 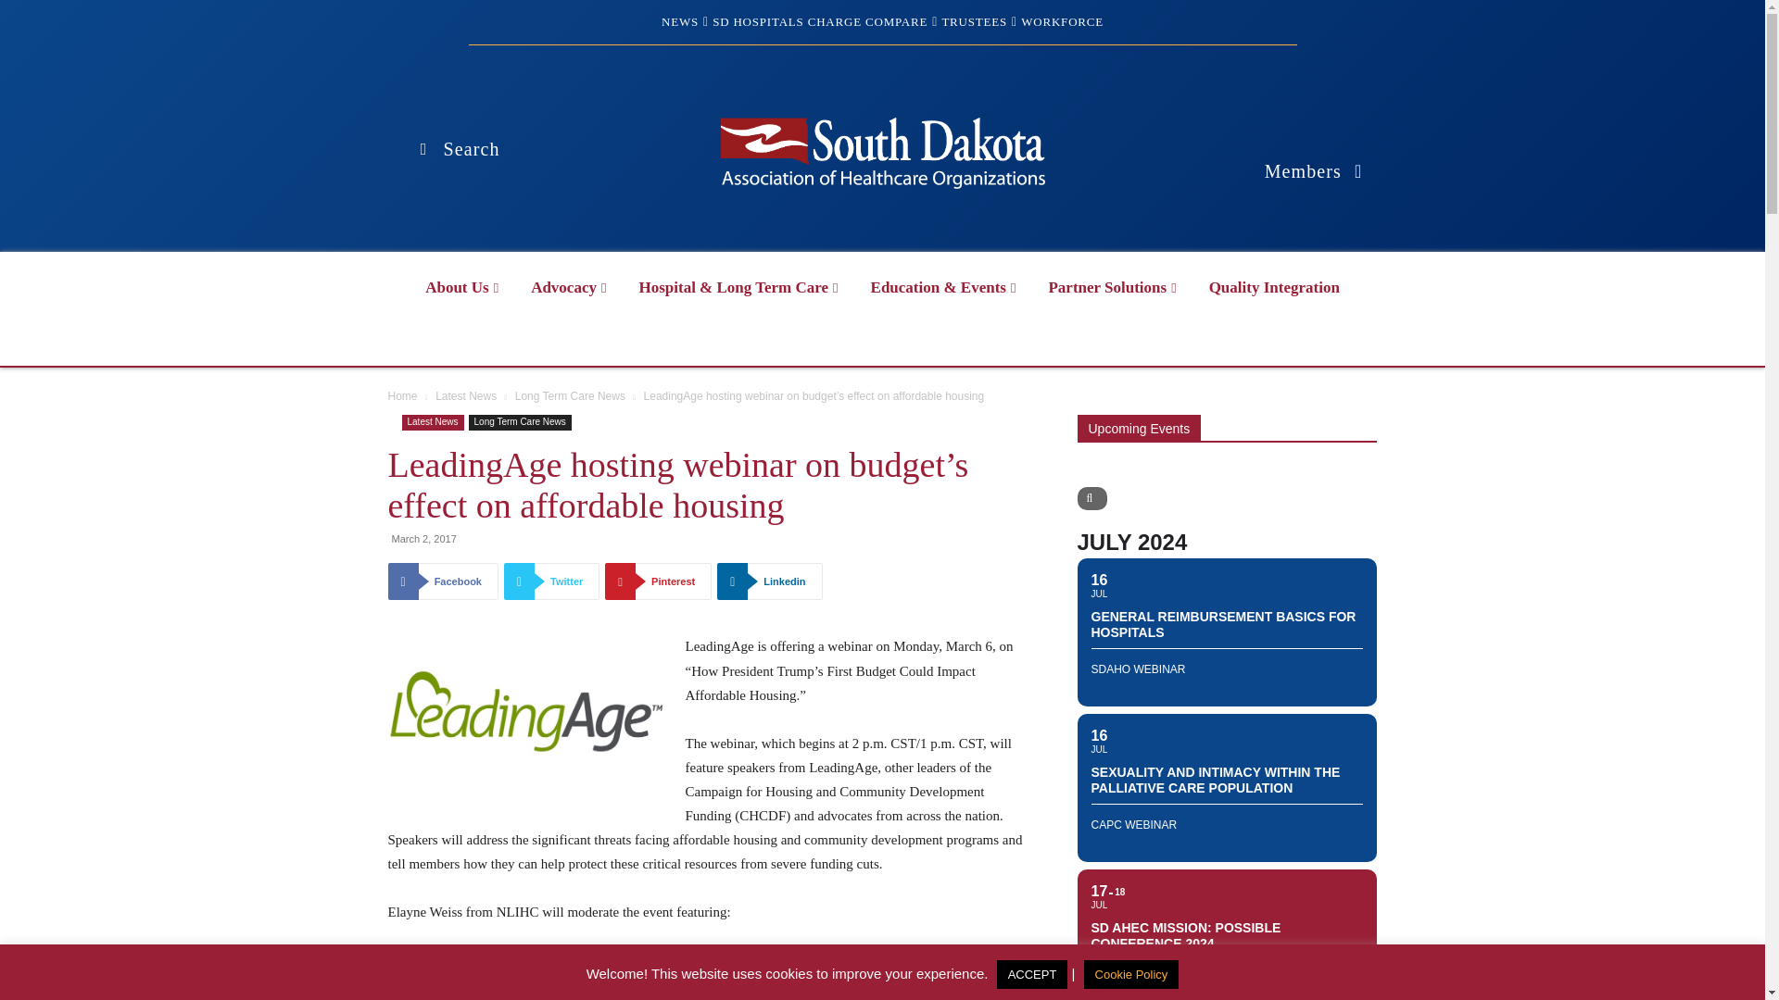 What do you see at coordinates (571, 396) in the screenshot?
I see `View all posts in Long Term Care News` at bounding box center [571, 396].